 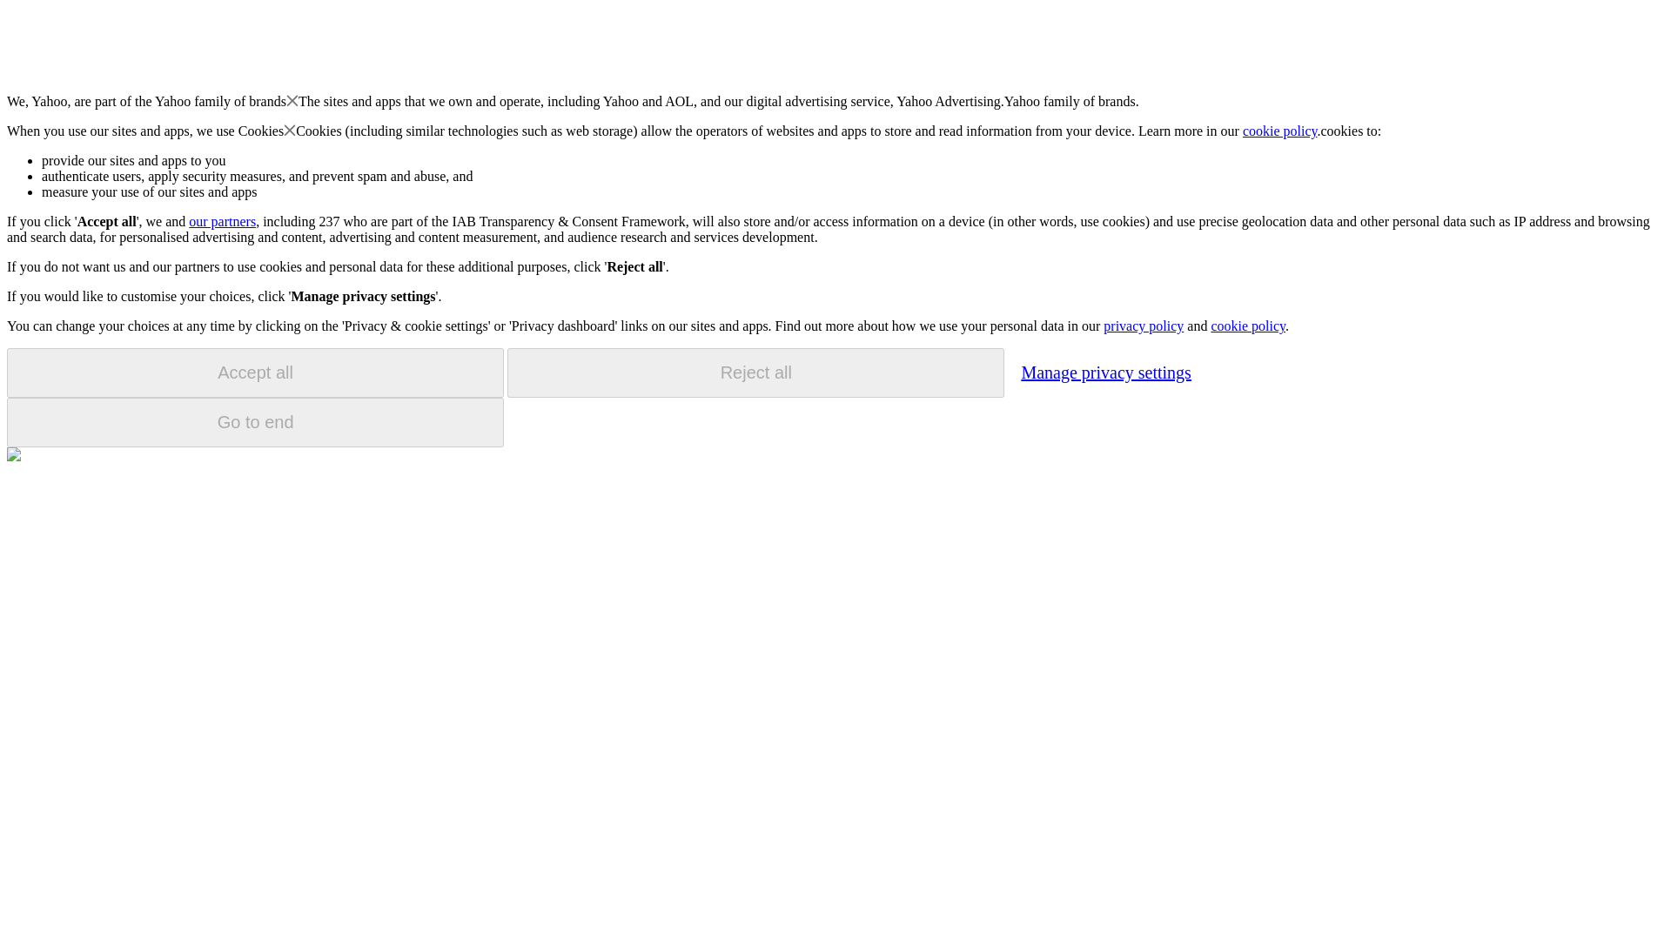 I want to click on Accept all, so click(x=255, y=373).